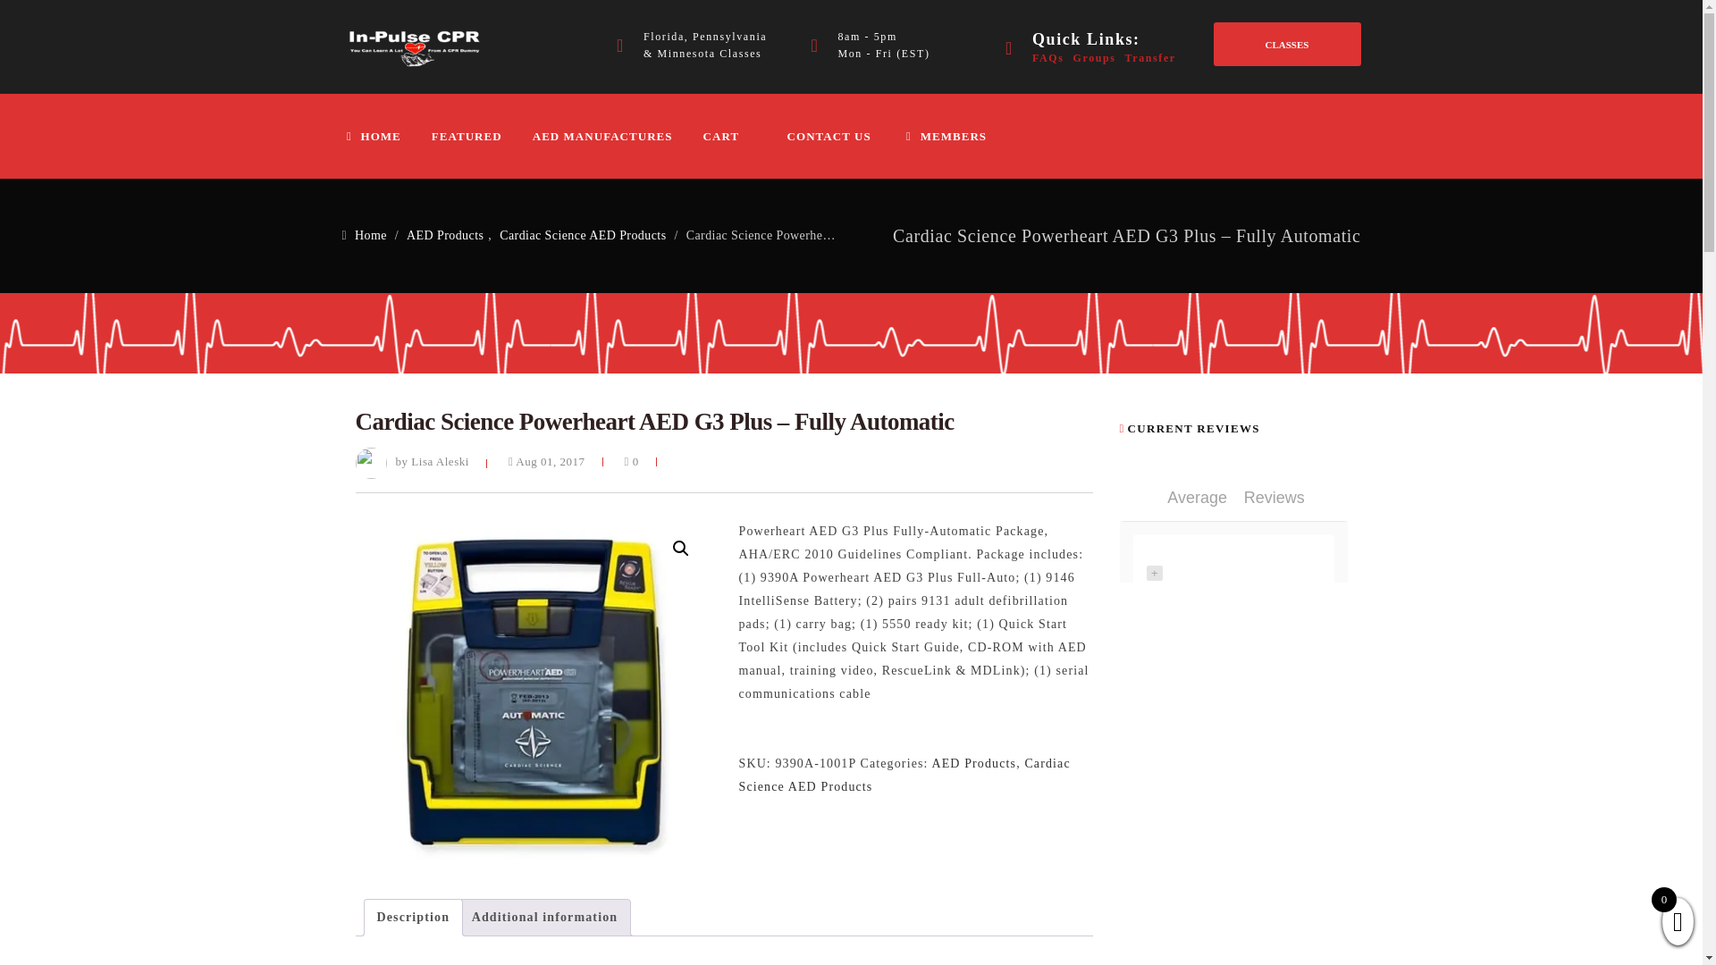 The image size is (1716, 965). What do you see at coordinates (744, 136) in the screenshot?
I see `CART` at bounding box center [744, 136].